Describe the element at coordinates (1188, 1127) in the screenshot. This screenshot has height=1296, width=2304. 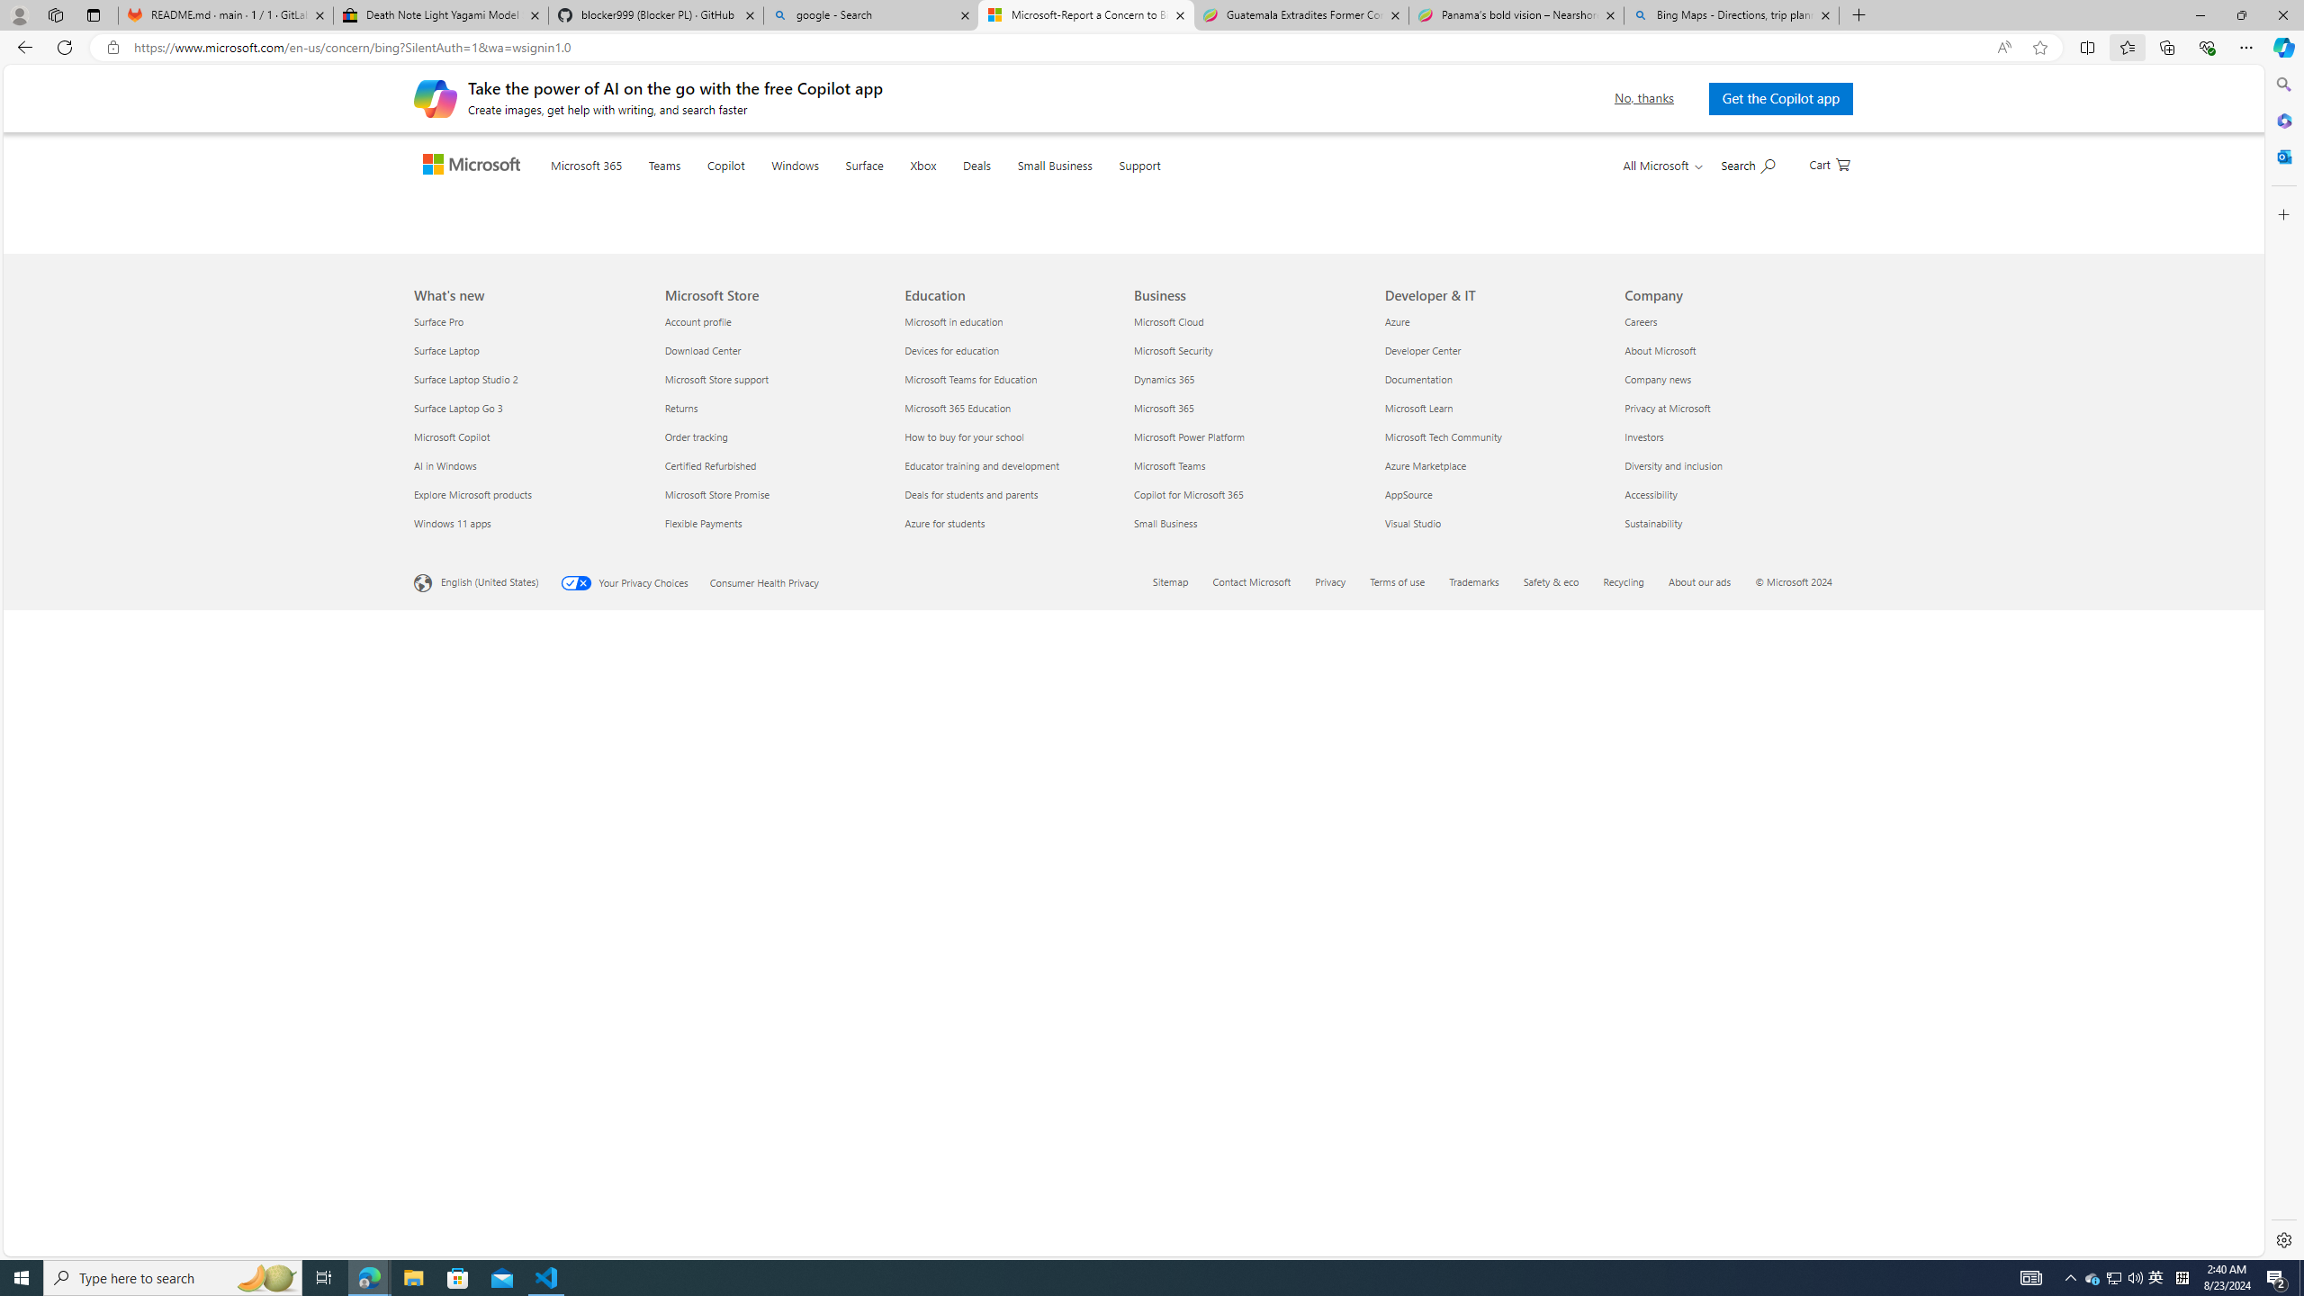
I see `Copilot for Microsoft 365 Business` at that location.